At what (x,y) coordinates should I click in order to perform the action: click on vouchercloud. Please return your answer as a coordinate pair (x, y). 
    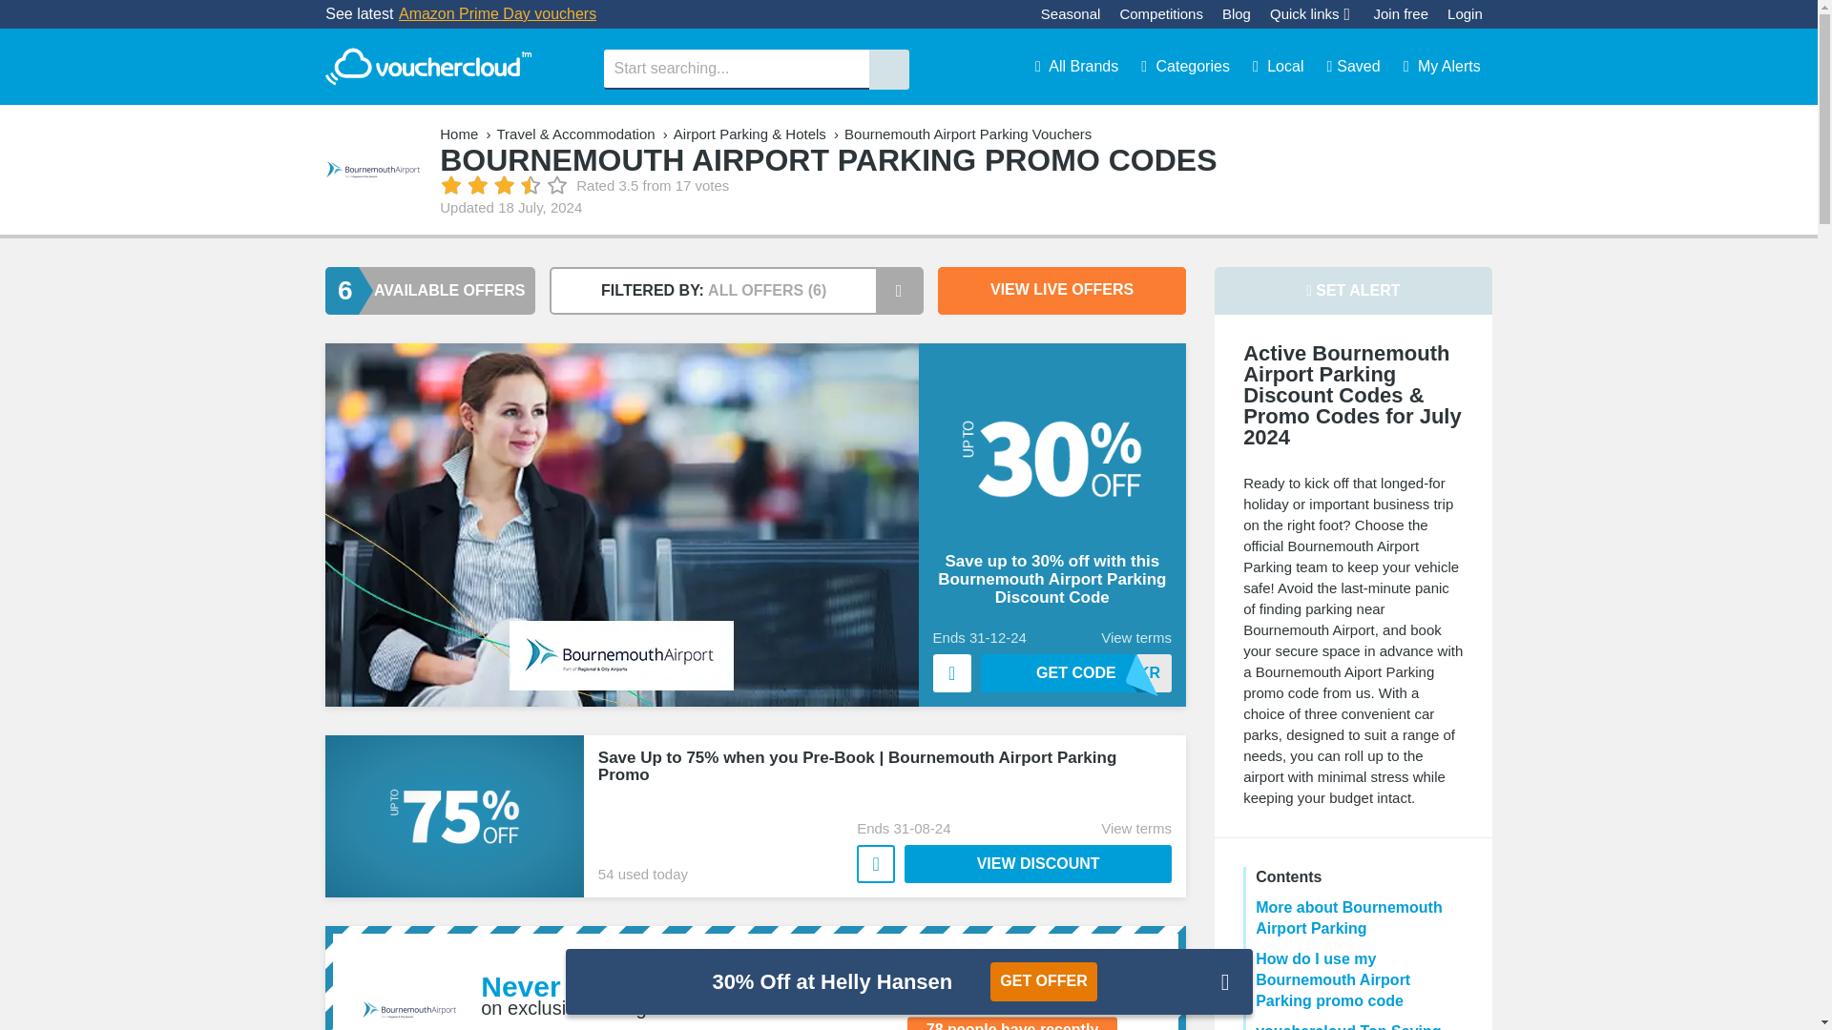
    Looking at the image, I should click on (427, 67).